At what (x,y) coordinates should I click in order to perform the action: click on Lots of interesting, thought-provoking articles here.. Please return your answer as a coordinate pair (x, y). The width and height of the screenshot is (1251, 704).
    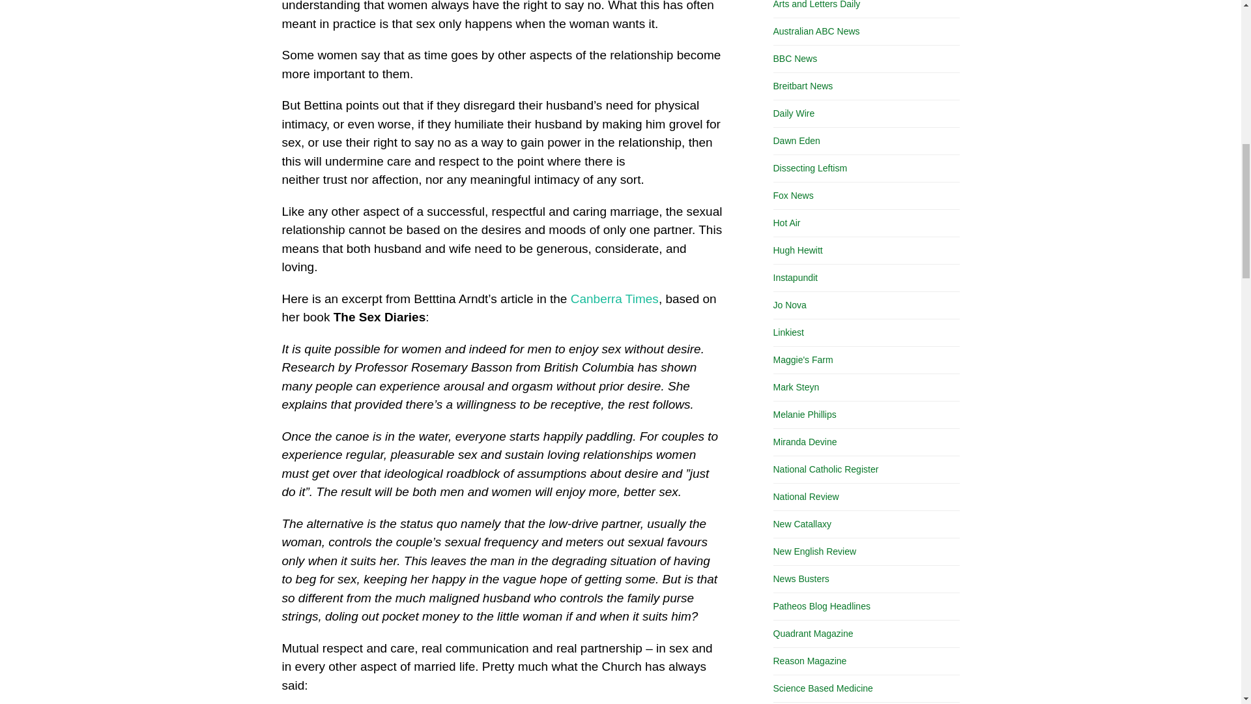
    Looking at the image, I should click on (803, 360).